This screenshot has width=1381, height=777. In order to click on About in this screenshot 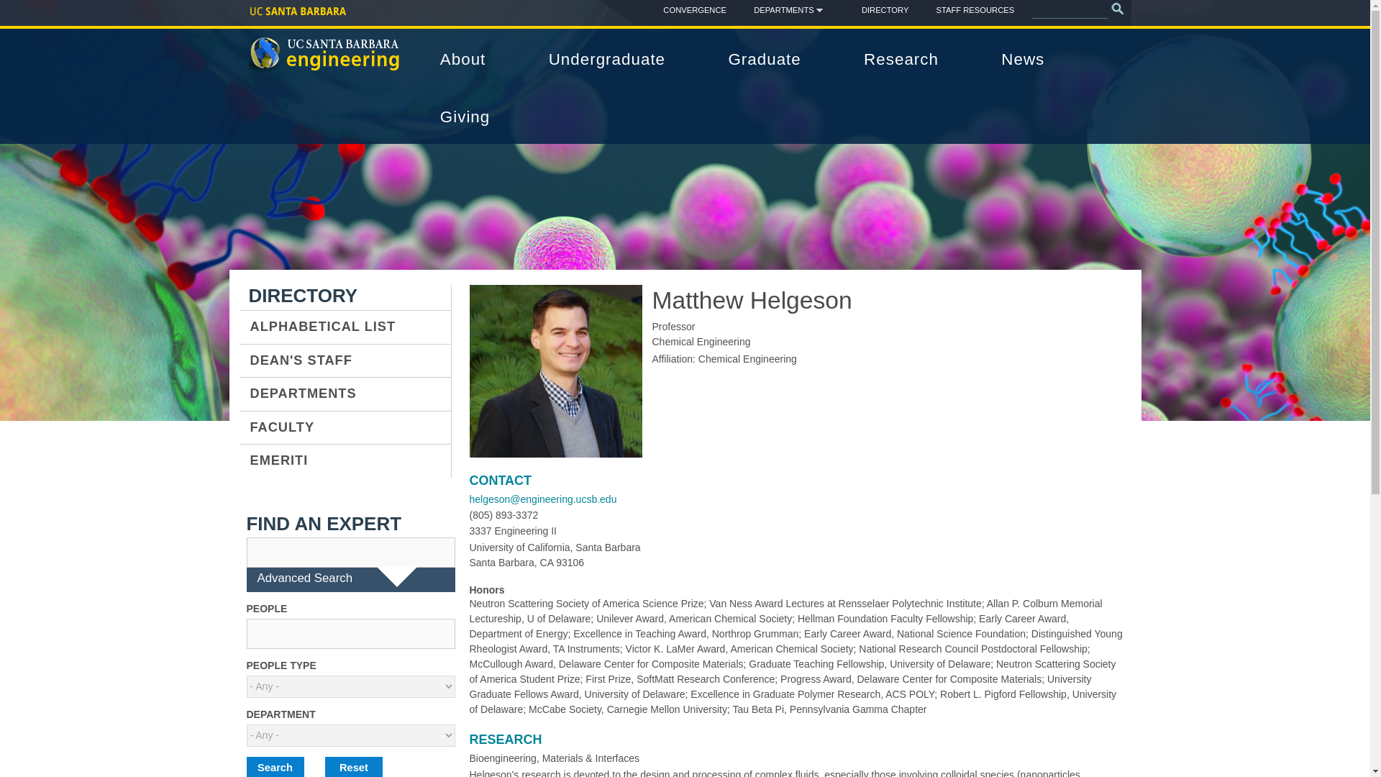, I will do `click(470, 60)`.